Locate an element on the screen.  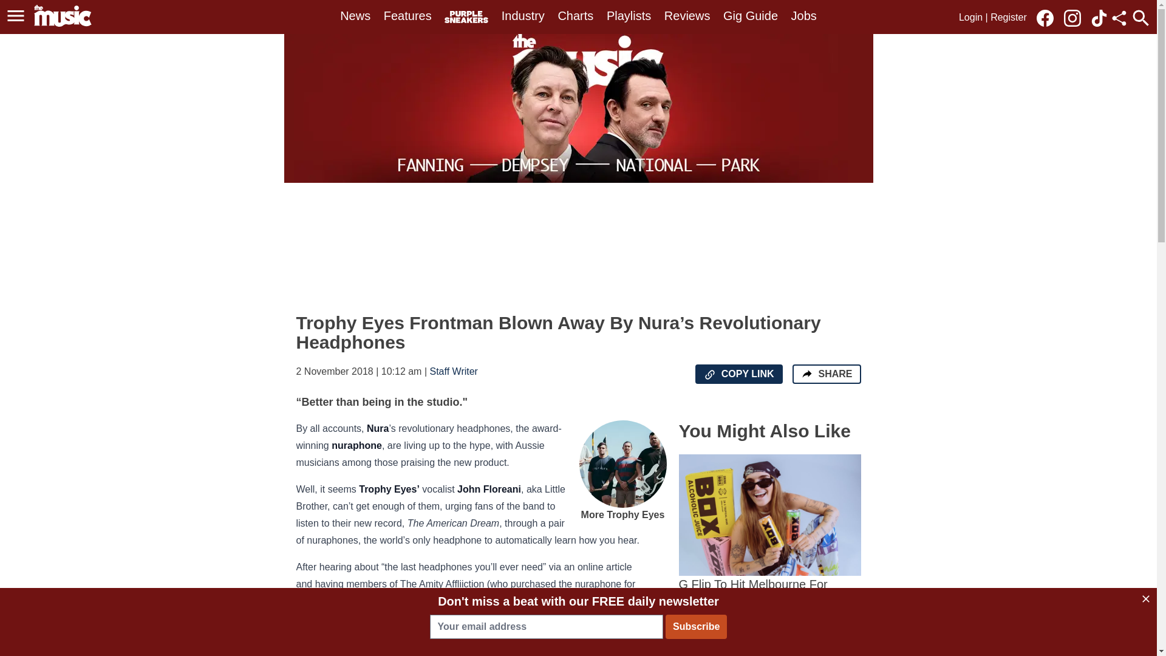
Charts is located at coordinates (575, 16).